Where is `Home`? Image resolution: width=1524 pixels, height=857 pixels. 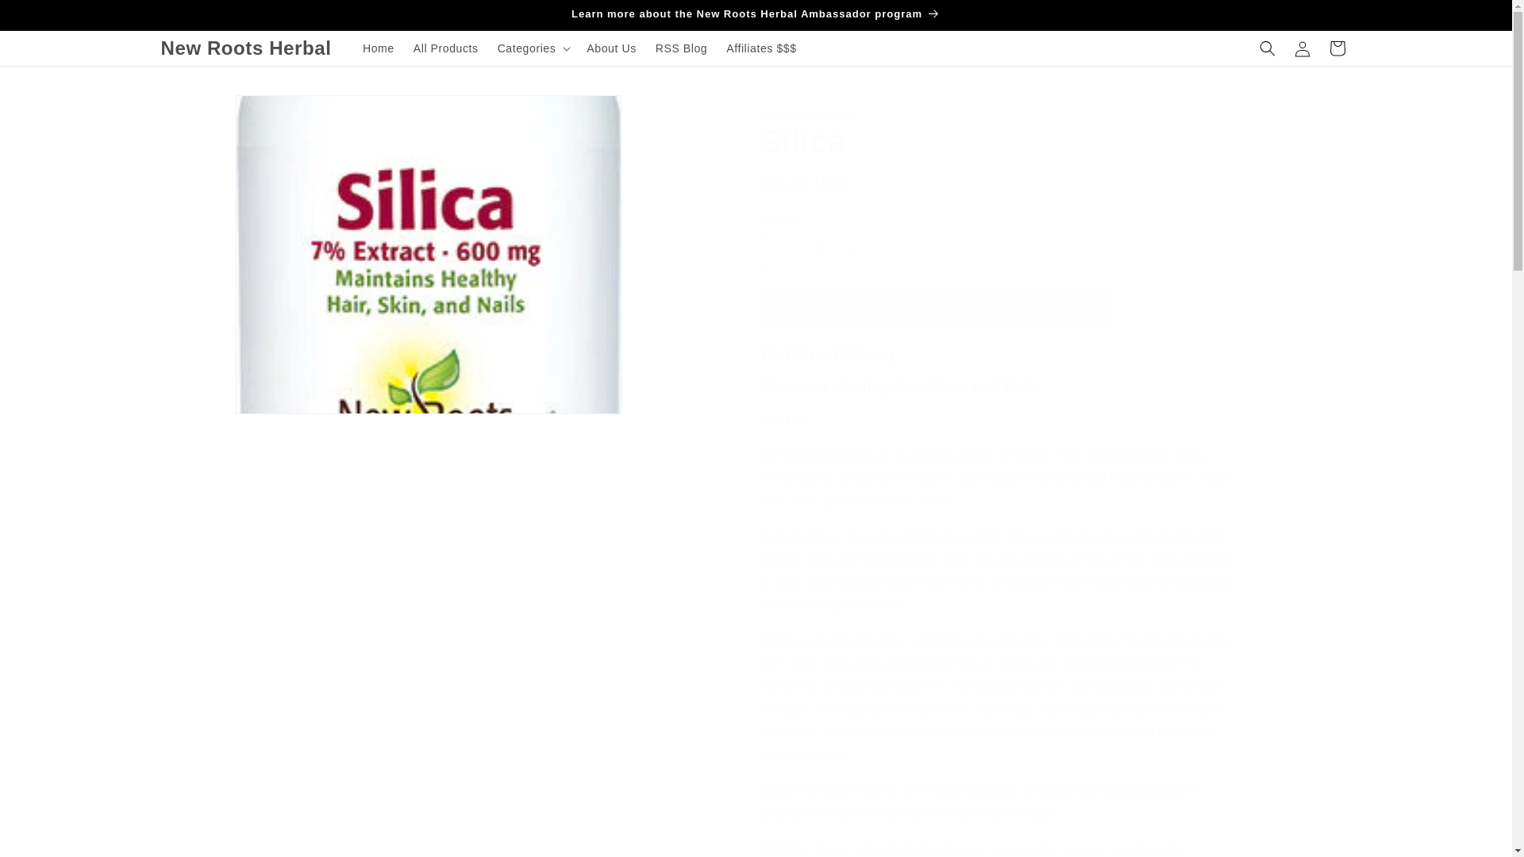 Home is located at coordinates (378, 48).